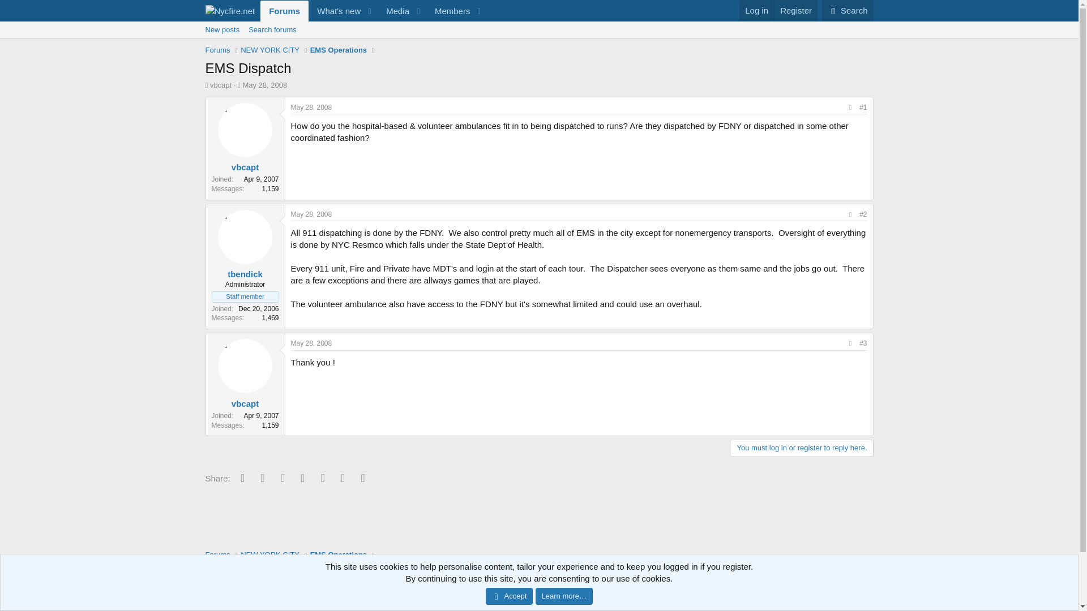  What do you see at coordinates (311, 107) in the screenshot?
I see `May 28, 2008 at 8:00 PM` at bounding box center [311, 107].